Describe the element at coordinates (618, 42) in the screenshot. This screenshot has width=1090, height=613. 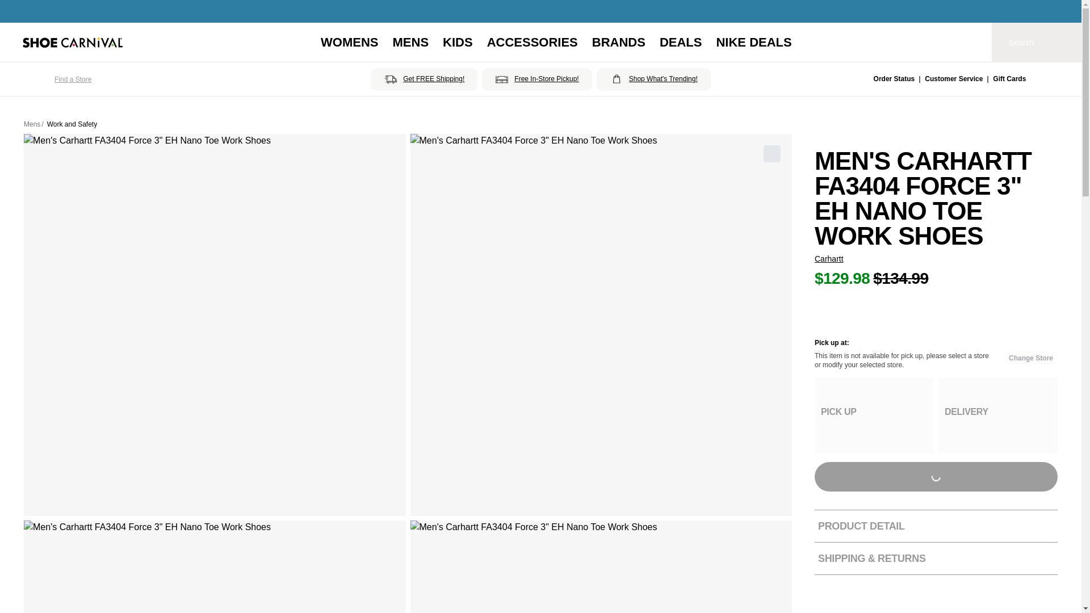
I see `BRANDS` at that location.